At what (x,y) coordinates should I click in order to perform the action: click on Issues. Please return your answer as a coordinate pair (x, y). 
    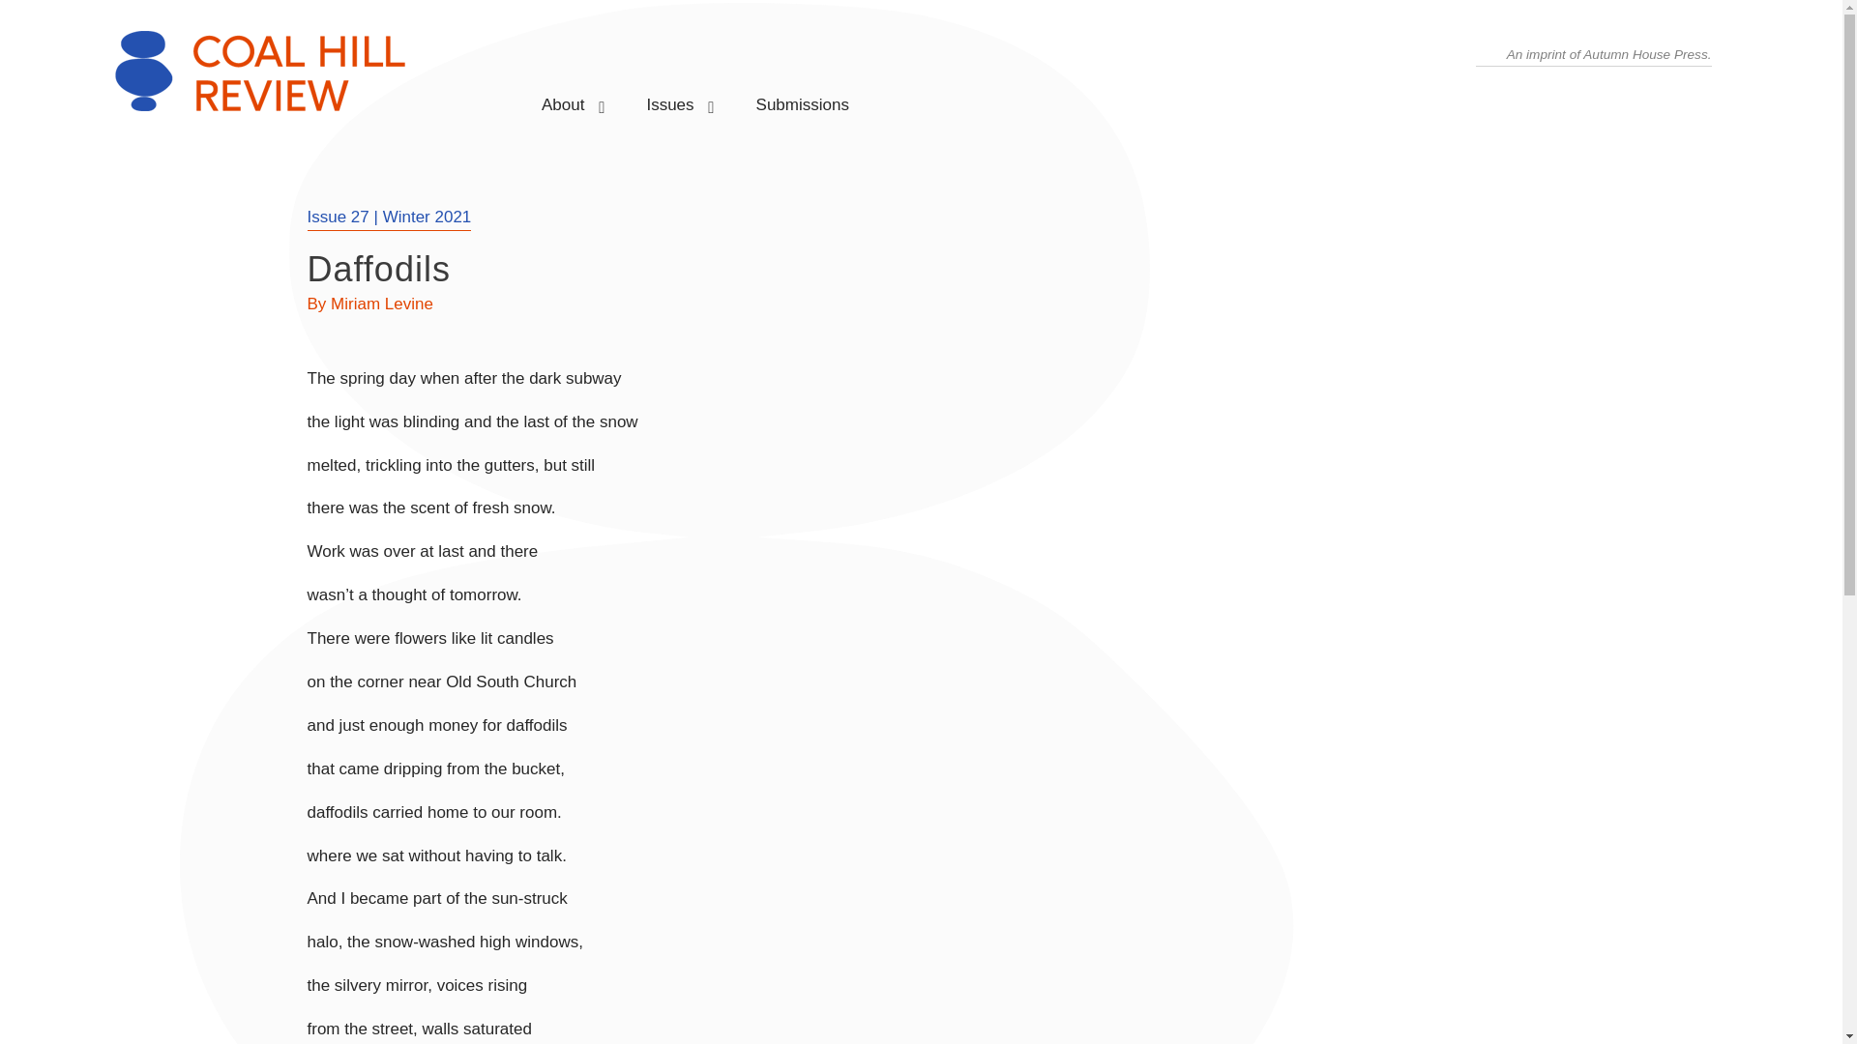
    Looking at the image, I should click on (669, 97).